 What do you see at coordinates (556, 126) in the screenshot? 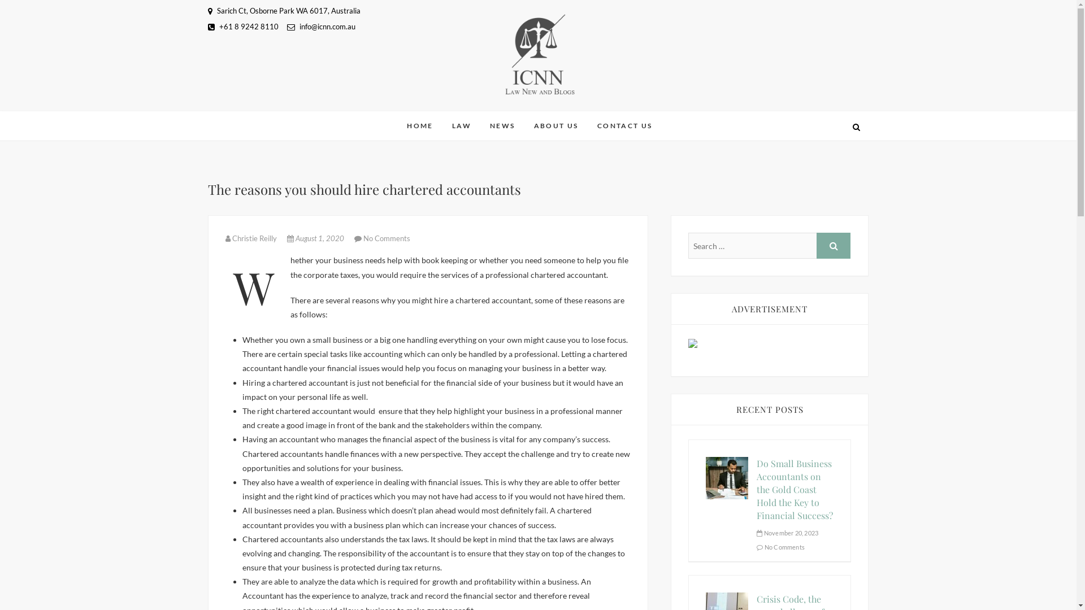
I see `ABOUT US` at bounding box center [556, 126].